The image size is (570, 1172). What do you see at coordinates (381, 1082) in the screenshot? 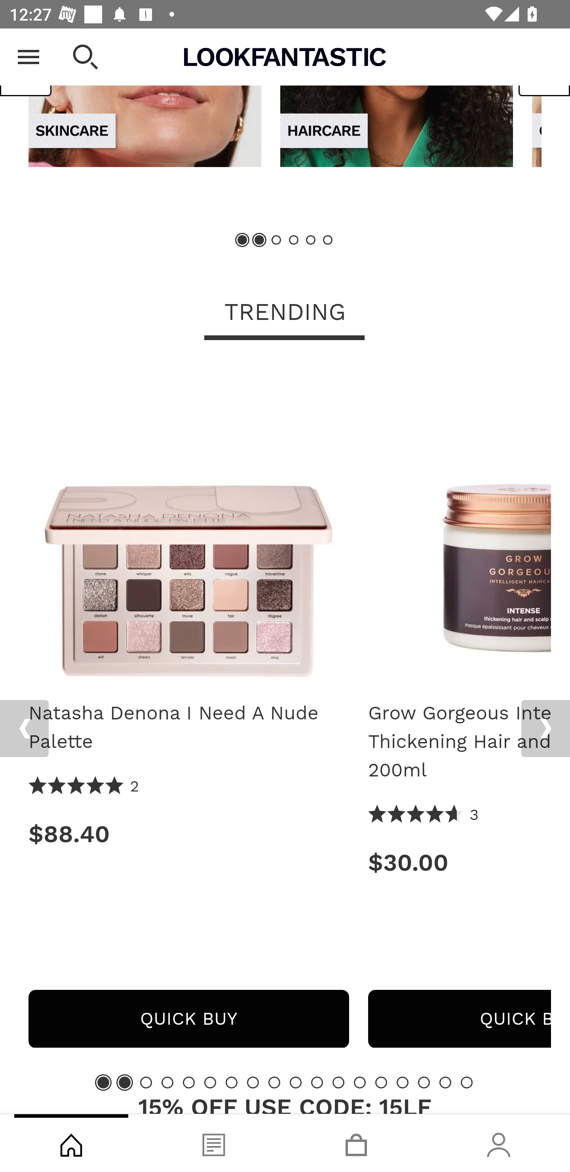
I see `Slide 14` at bounding box center [381, 1082].